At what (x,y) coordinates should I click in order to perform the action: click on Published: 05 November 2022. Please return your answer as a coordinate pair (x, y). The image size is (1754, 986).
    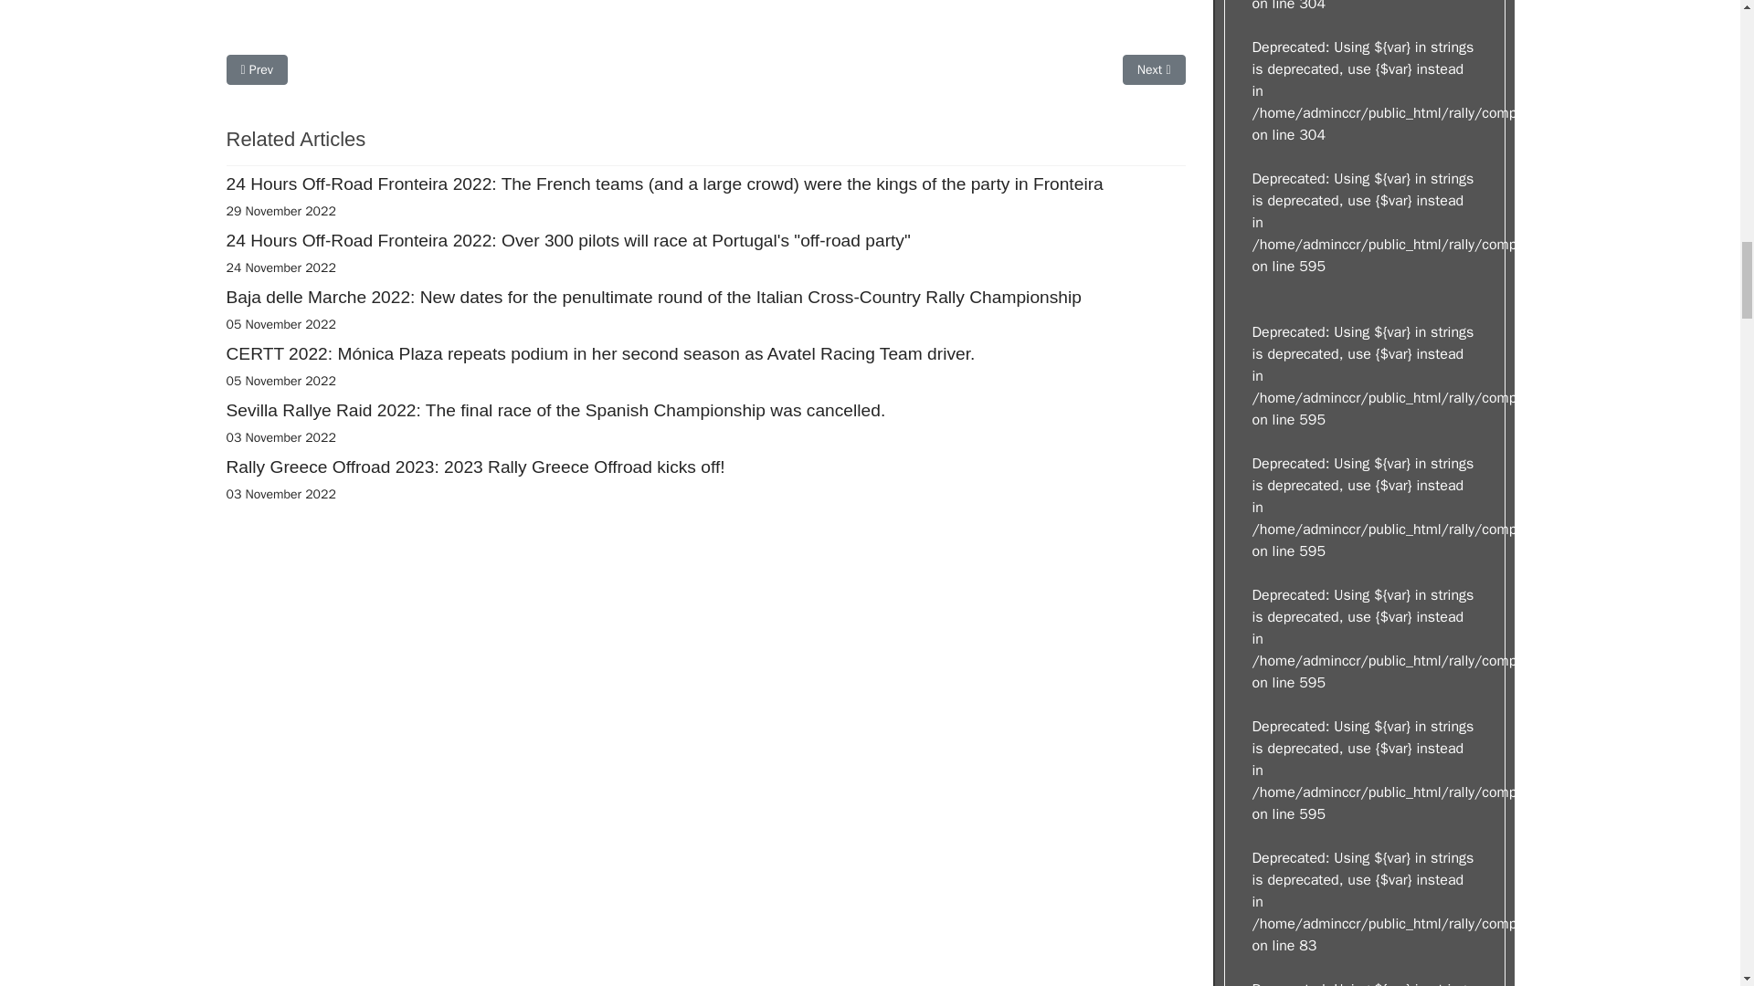
    Looking at the image, I should click on (281, 381).